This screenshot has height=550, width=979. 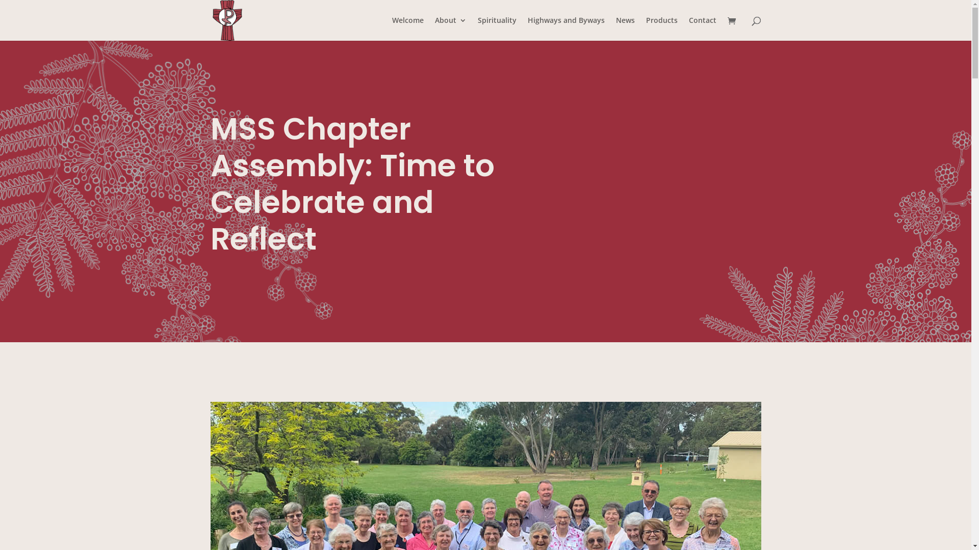 I want to click on Products, so click(x=661, y=29).